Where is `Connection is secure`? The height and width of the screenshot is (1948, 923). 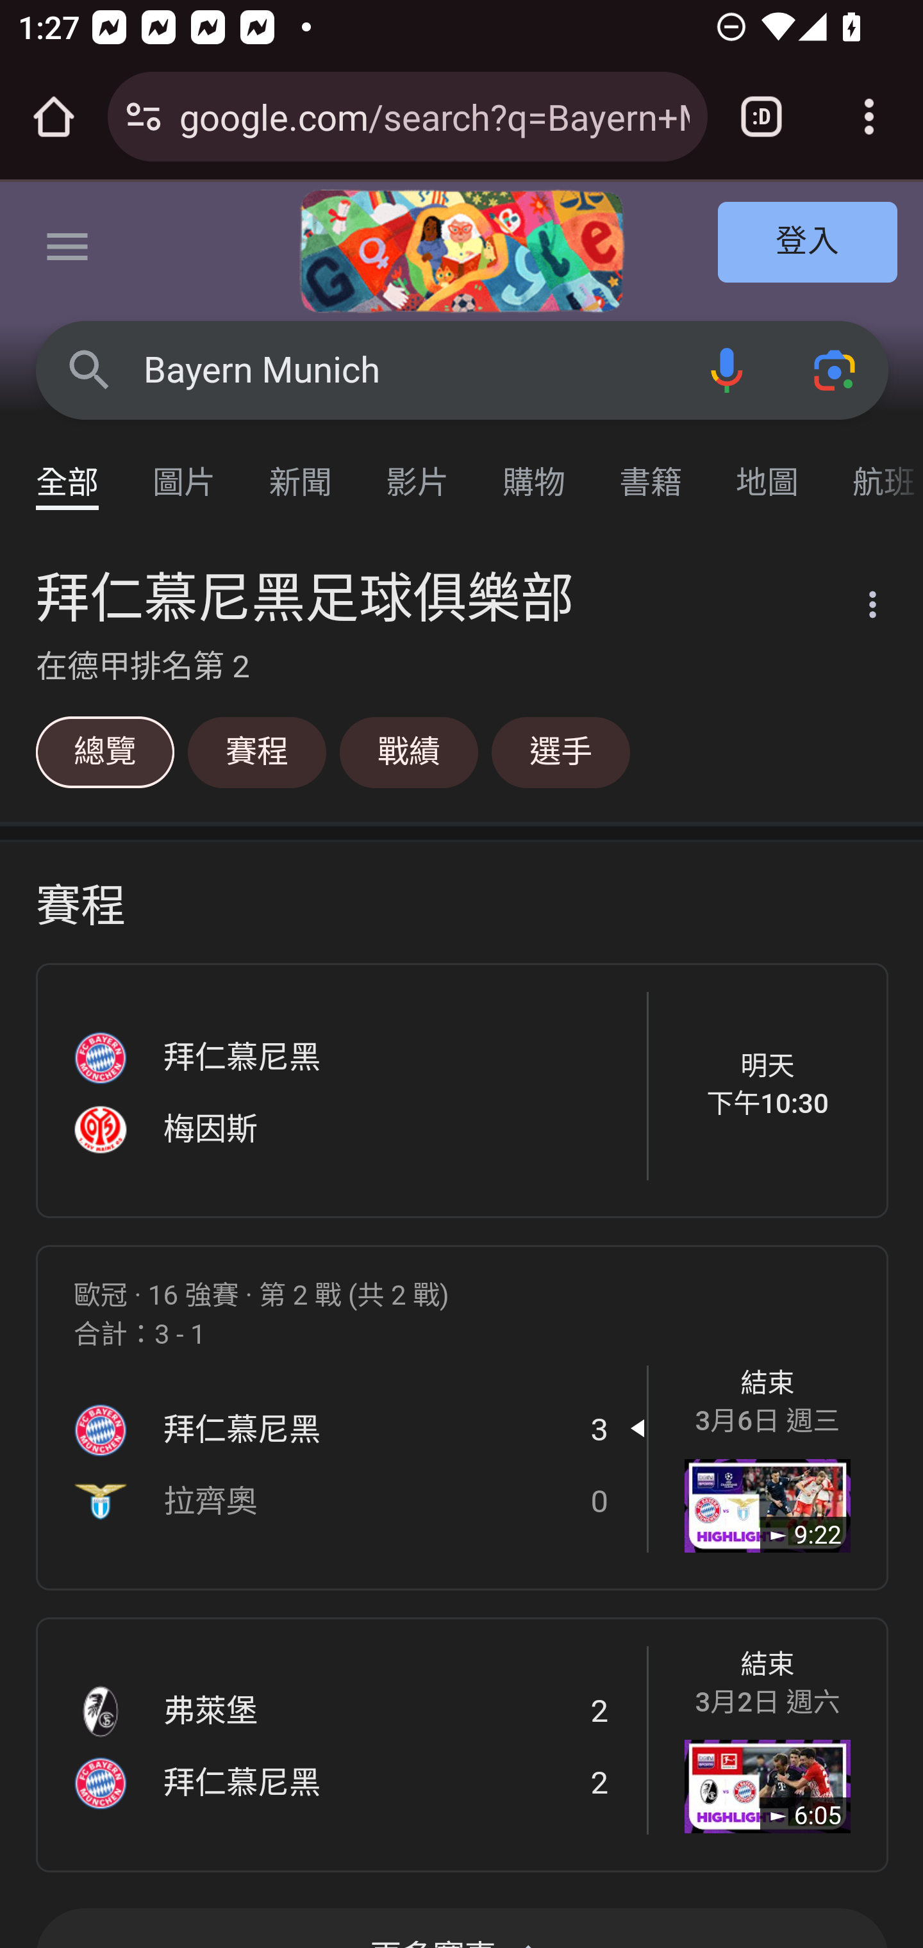 Connection is secure is located at coordinates (144, 117).